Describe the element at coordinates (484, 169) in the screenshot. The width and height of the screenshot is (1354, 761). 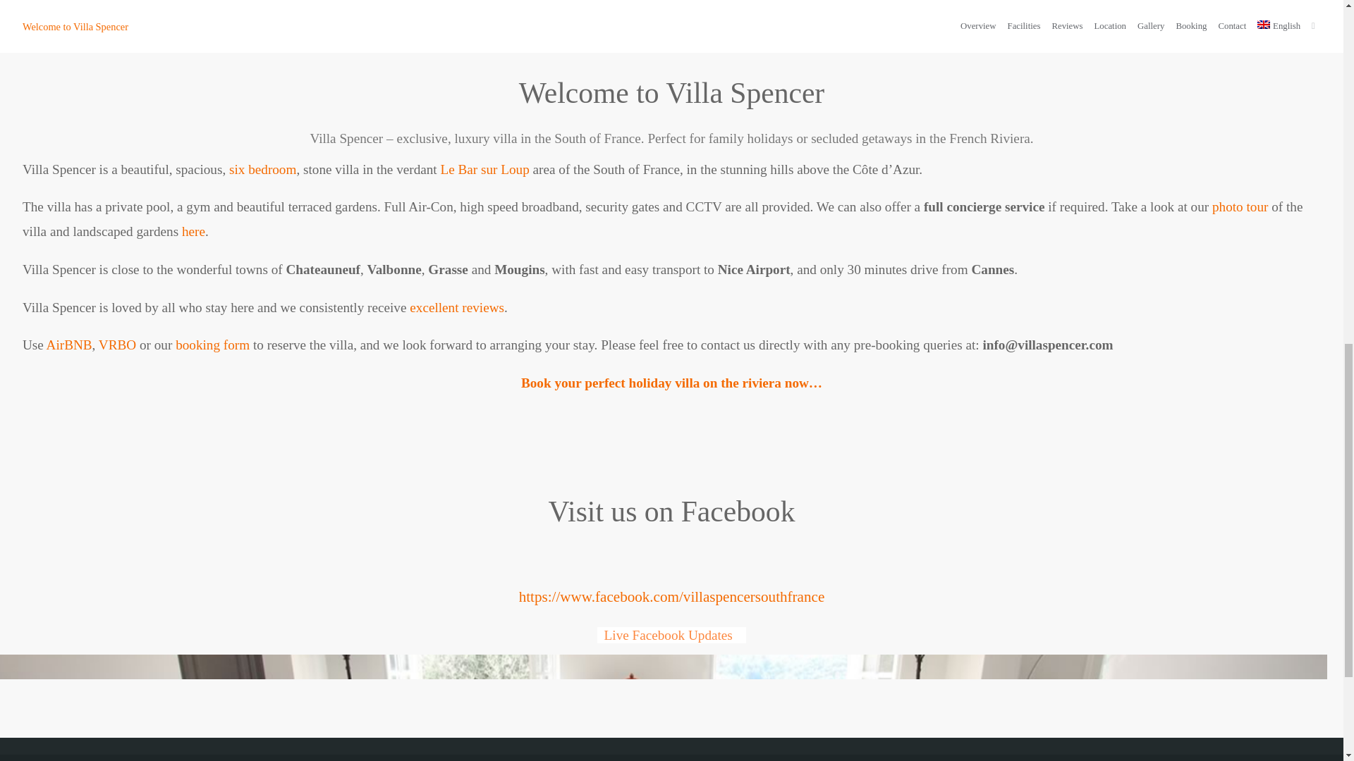
I see `Le Bar sur Loup` at that location.